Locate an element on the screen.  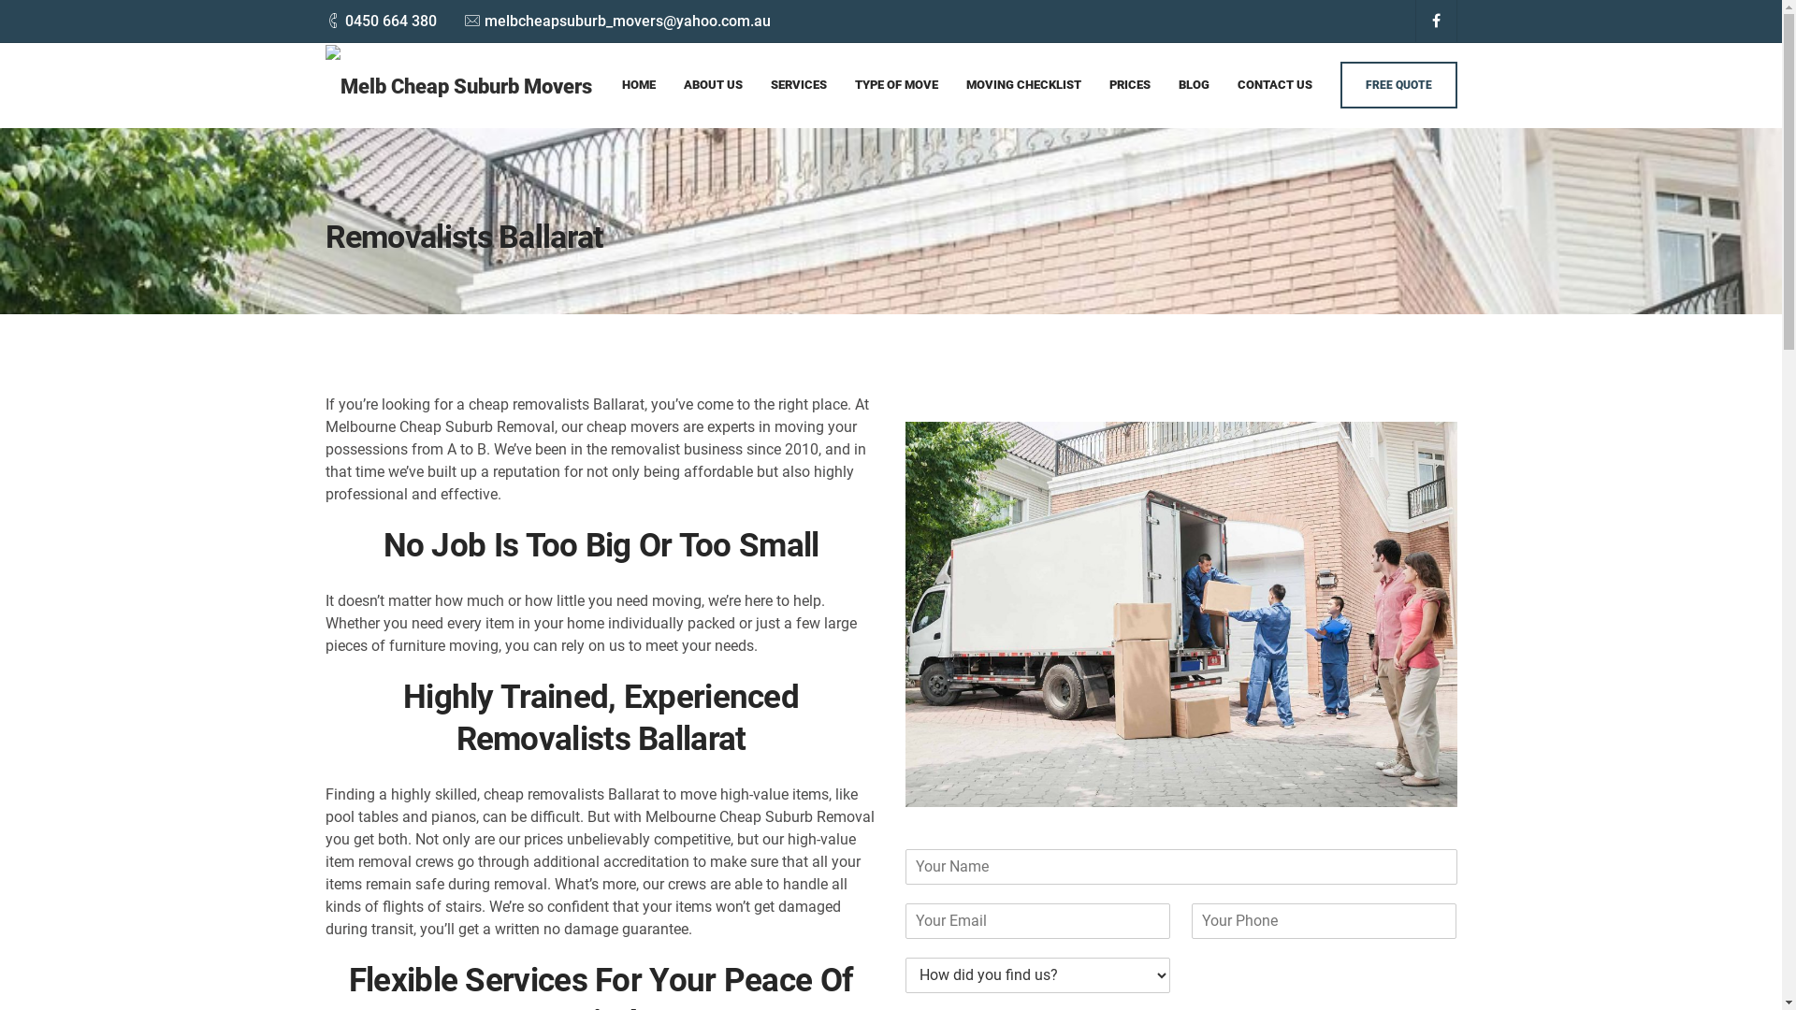
Pool Table Removals is located at coordinates (1209, 752).